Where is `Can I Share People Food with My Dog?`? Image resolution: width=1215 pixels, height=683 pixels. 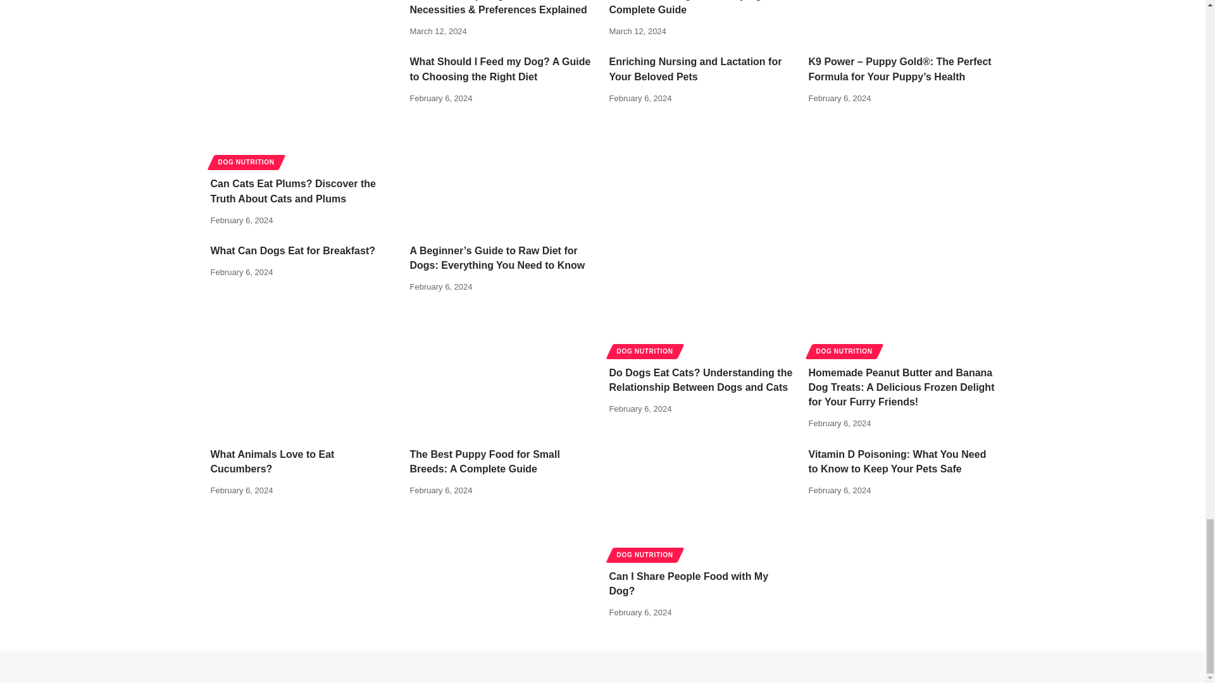
Can I Share People Food with My Dog? is located at coordinates (702, 503).